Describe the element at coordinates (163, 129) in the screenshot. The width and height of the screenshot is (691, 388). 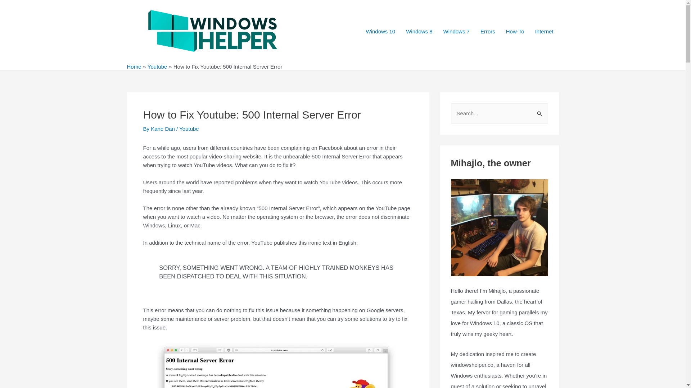
I see `View all posts by Kane Dan` at that location.